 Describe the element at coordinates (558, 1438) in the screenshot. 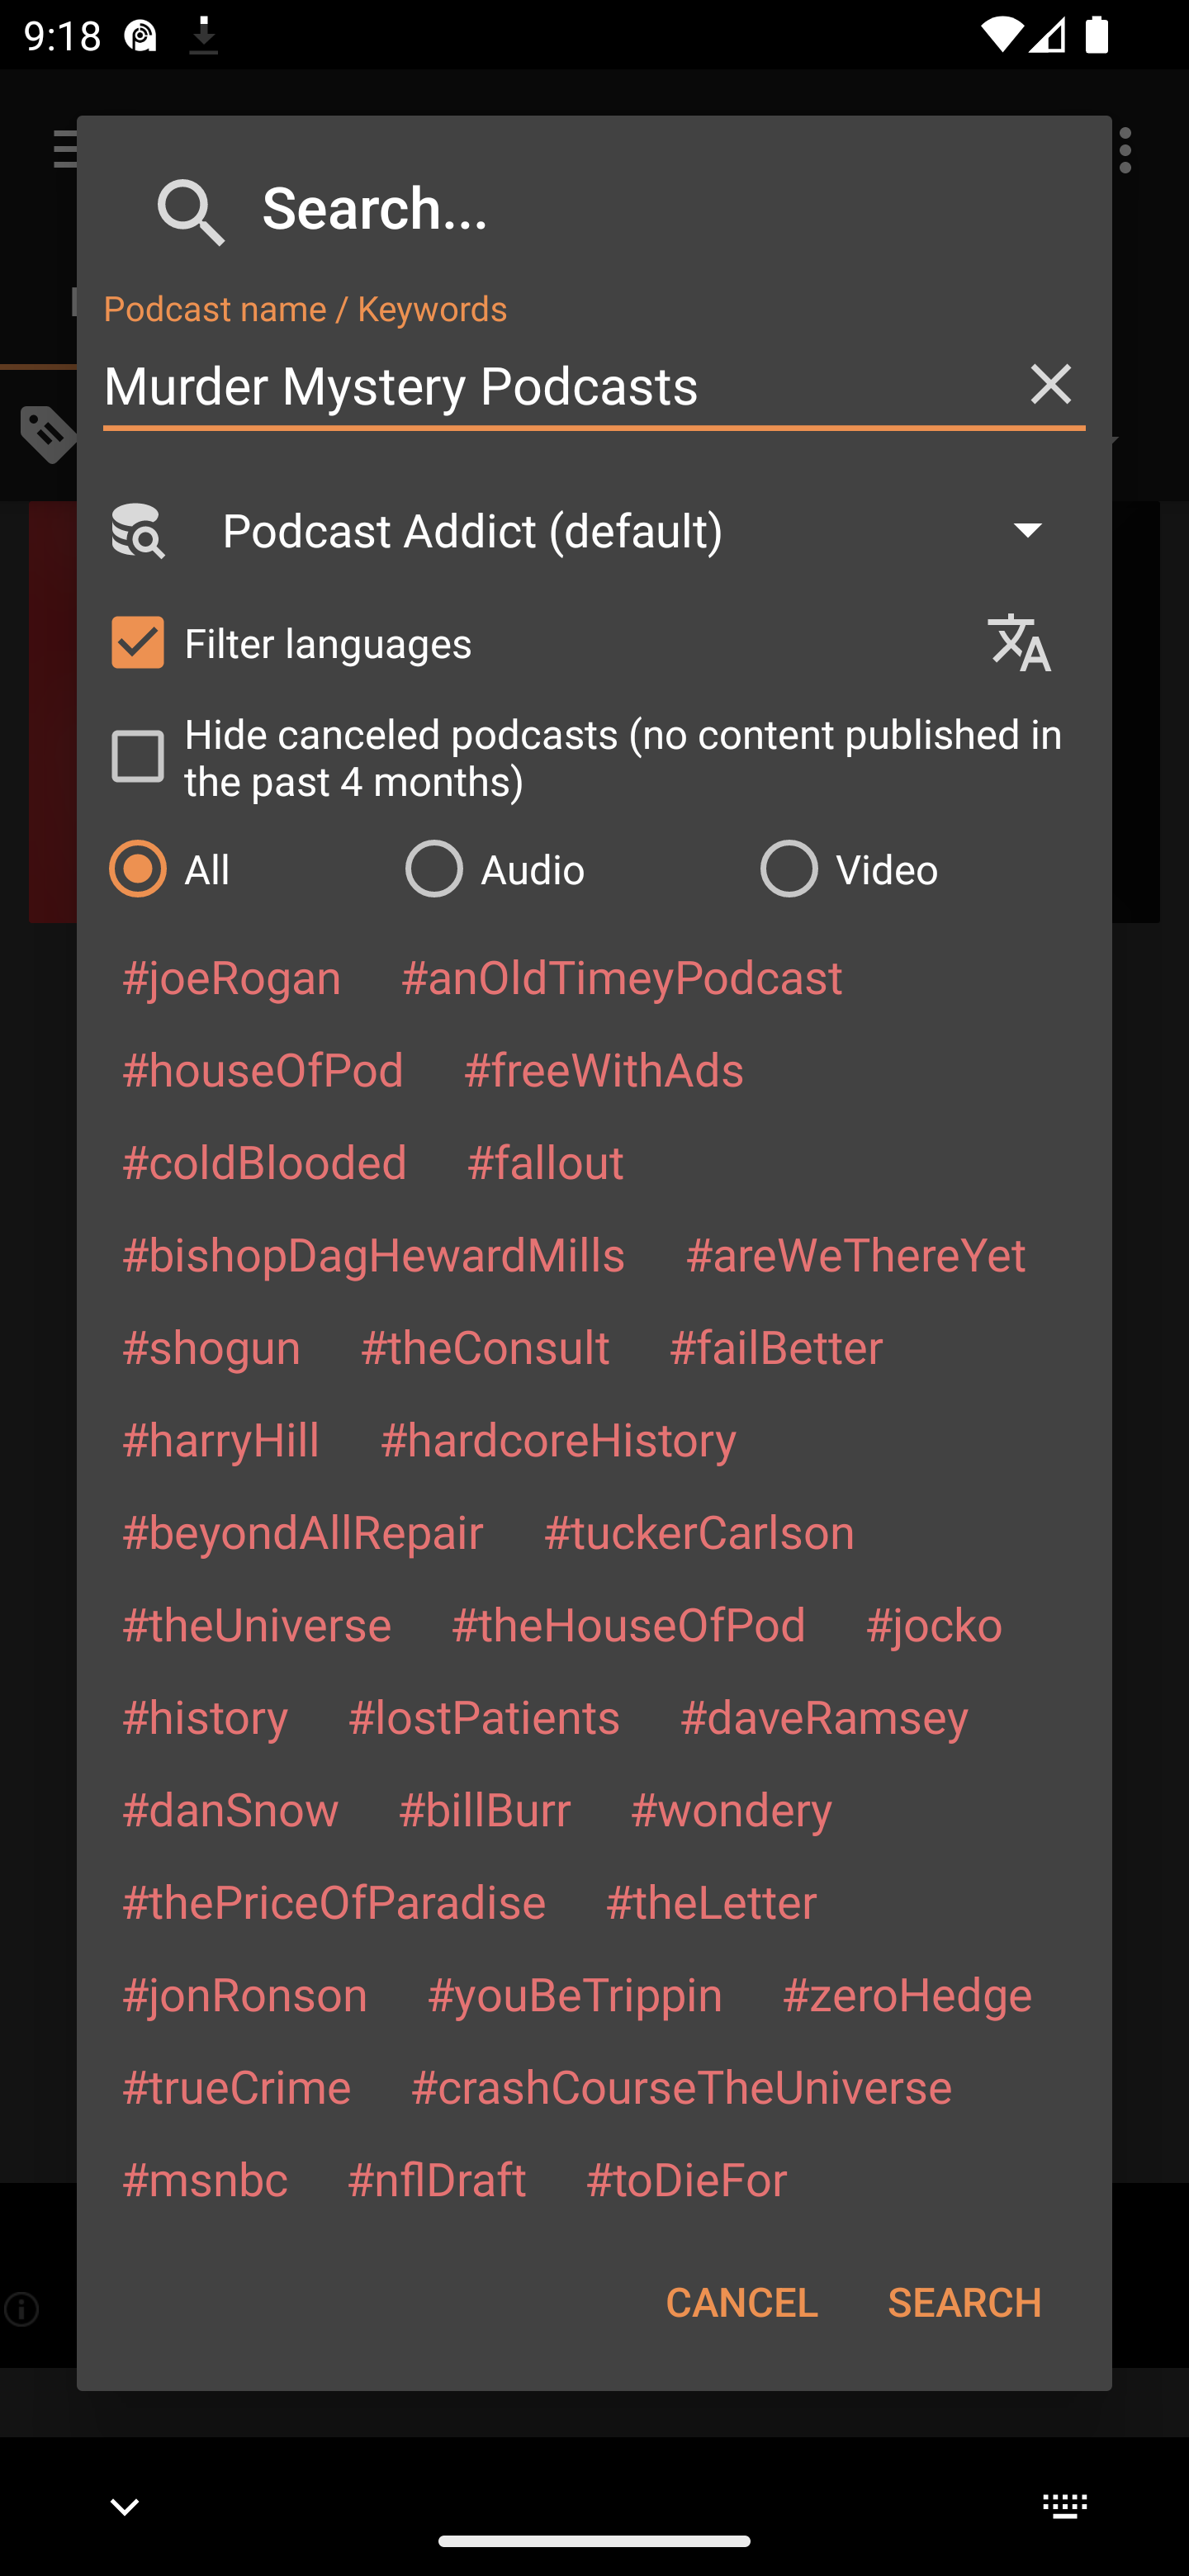

I see `#hardcoreHistory` at that location.